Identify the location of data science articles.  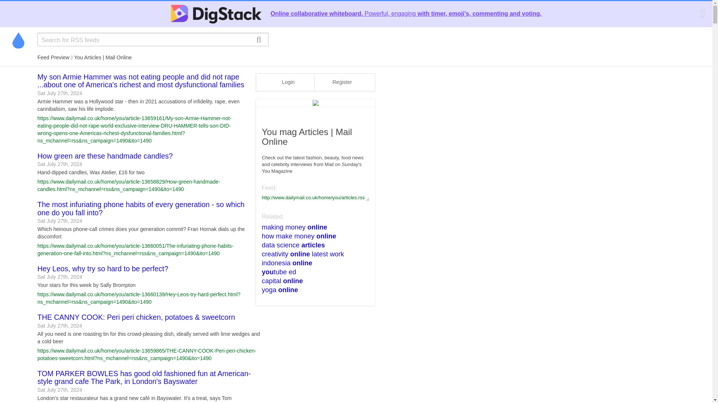
(312, 245).